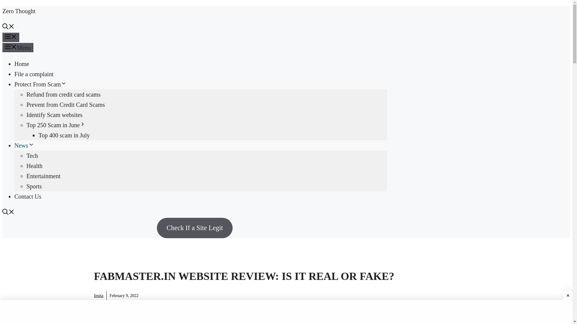 The width and height of the screenshot is (577, 324). What do you see at coordinates (34, 74) in the screenshot?
I see `File a complaint` at bounding box center [34, 74].